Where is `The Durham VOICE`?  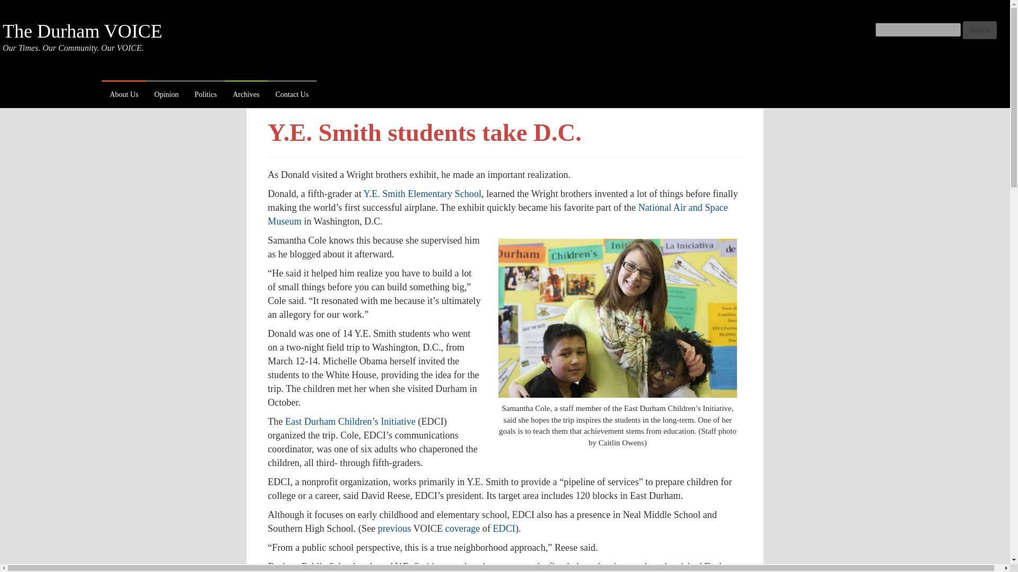 The Durham VOICE is located at coordinates (82, 31).